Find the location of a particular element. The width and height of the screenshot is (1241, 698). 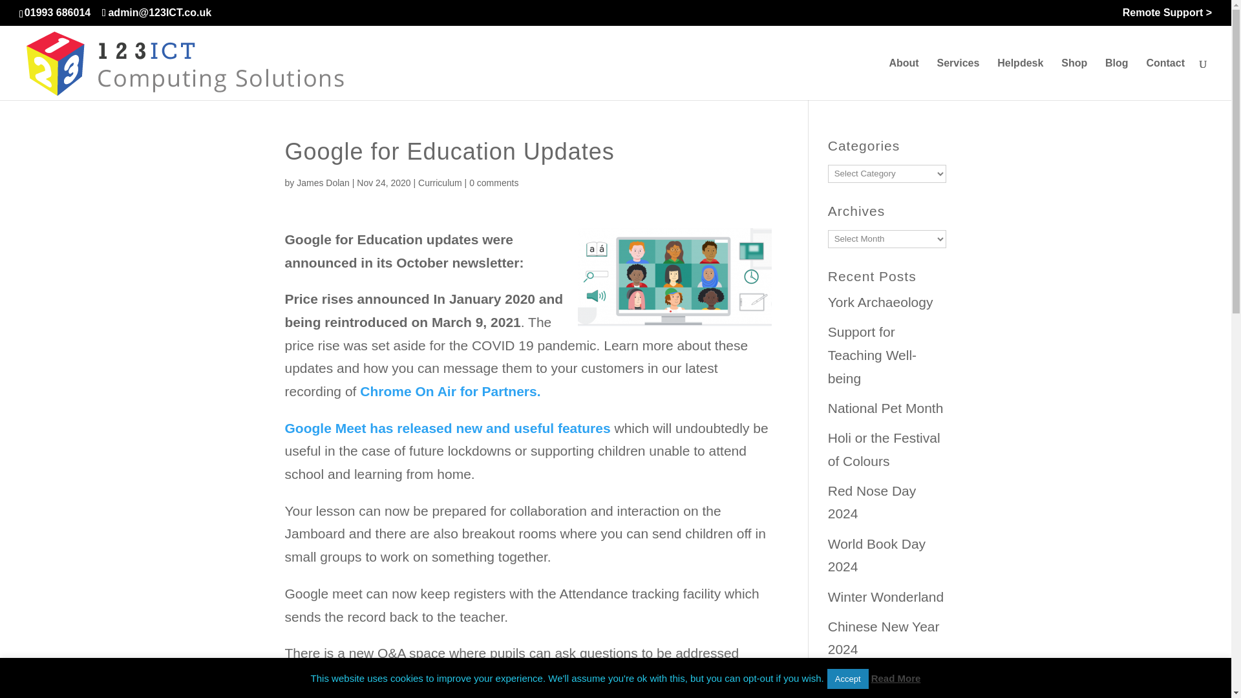

World Book Day 2024 is located at coordinates (876, 555).